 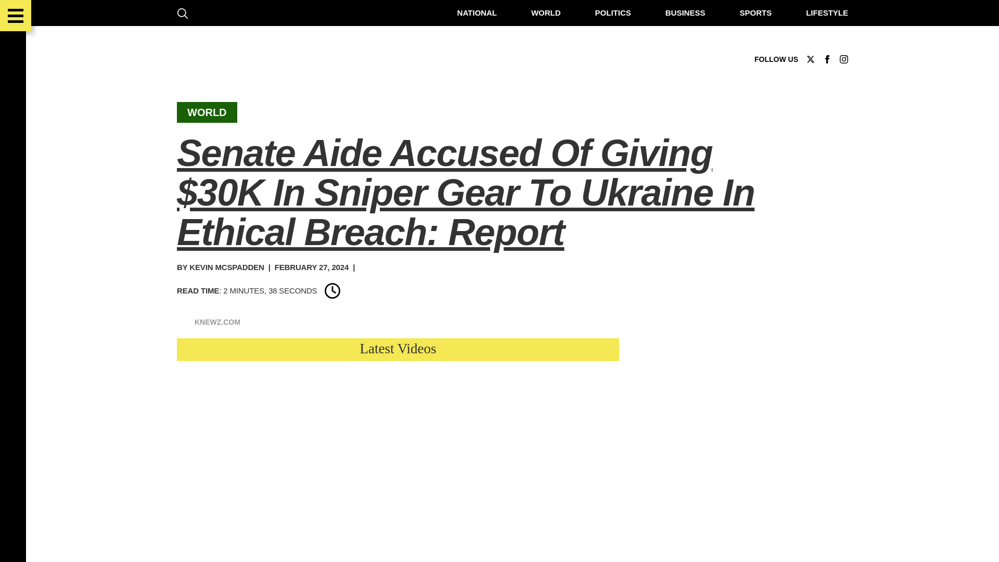 What do you see at coordinates (472, 12) in the screenshot?
I see `NATIONAL` at bounding box center [472, 12].